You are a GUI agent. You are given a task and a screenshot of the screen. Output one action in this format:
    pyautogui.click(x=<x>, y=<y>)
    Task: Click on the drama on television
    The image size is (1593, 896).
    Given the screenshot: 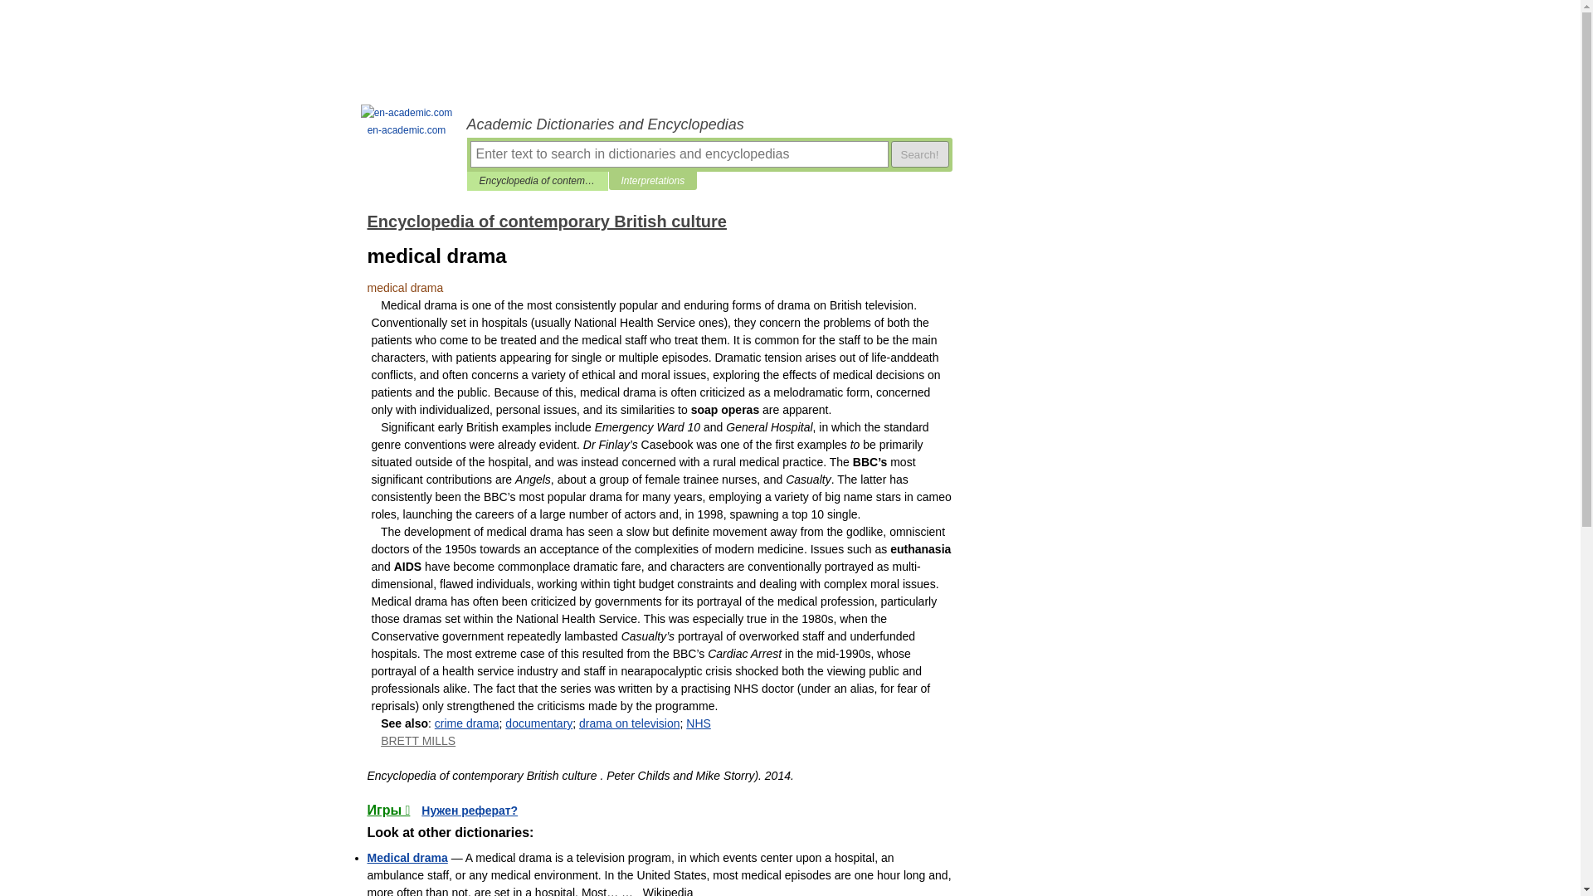 What is the action you would take?
    pyautogui.click(x=629, y=723)
    